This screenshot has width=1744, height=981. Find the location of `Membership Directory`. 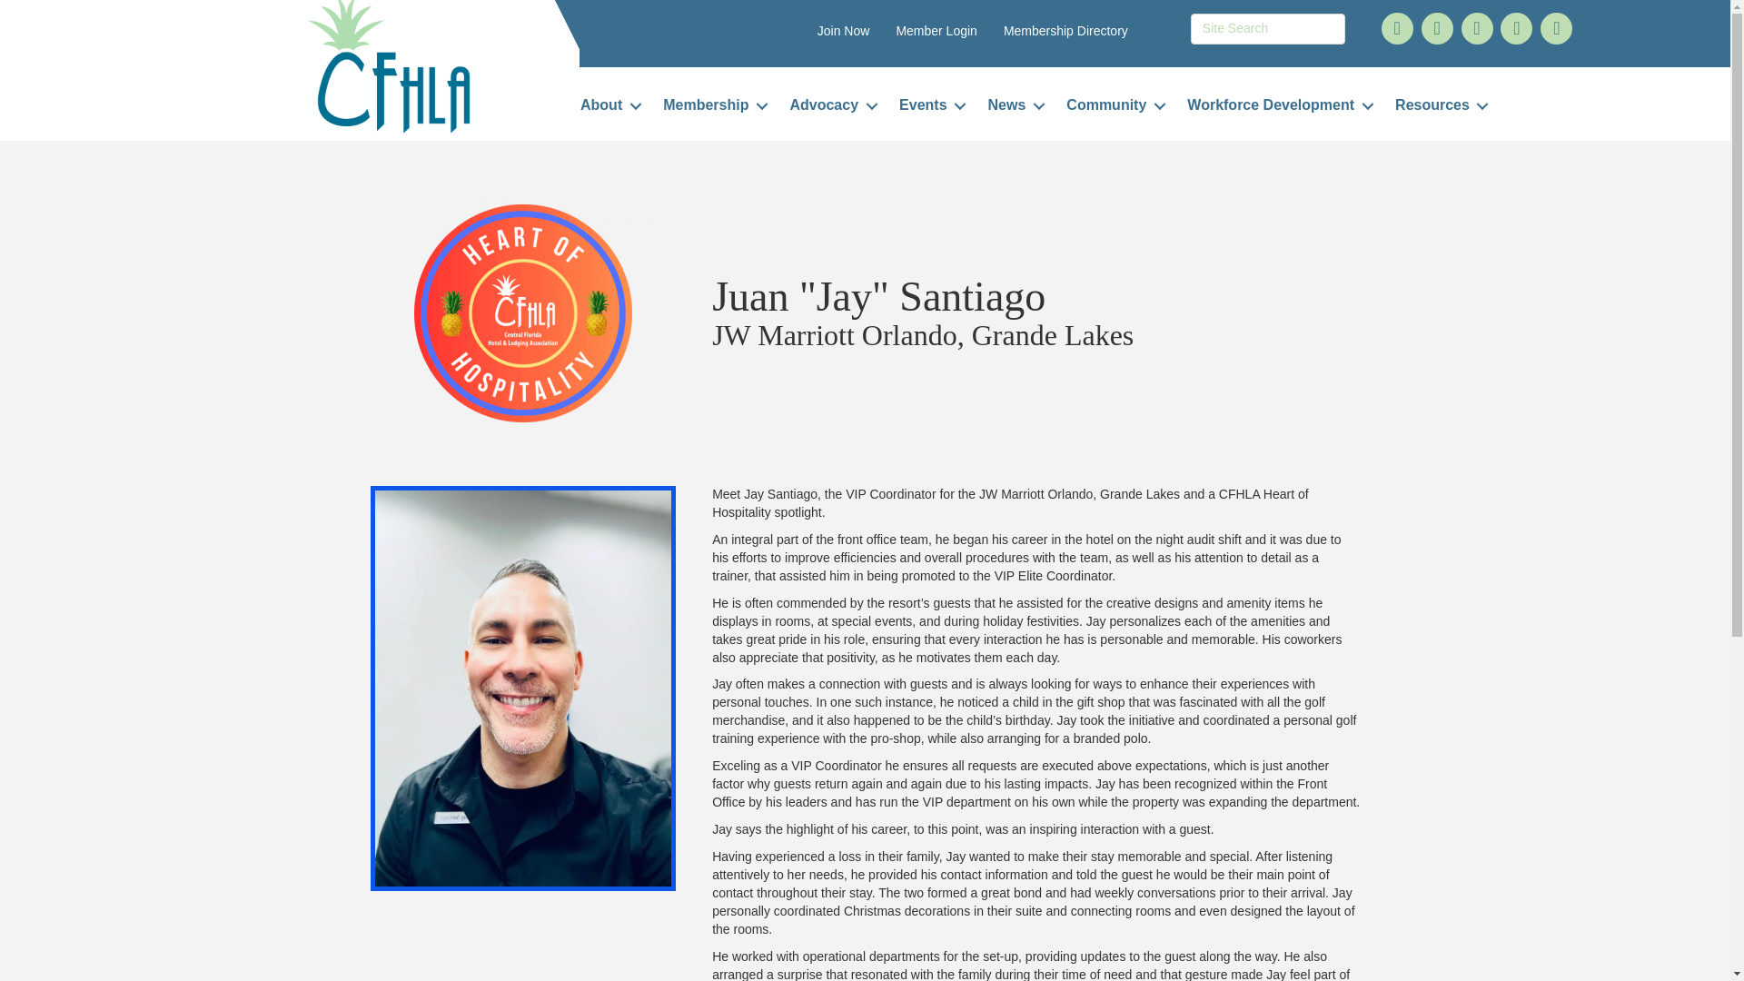

Membership Directory is located at coordinates (1065, 31).